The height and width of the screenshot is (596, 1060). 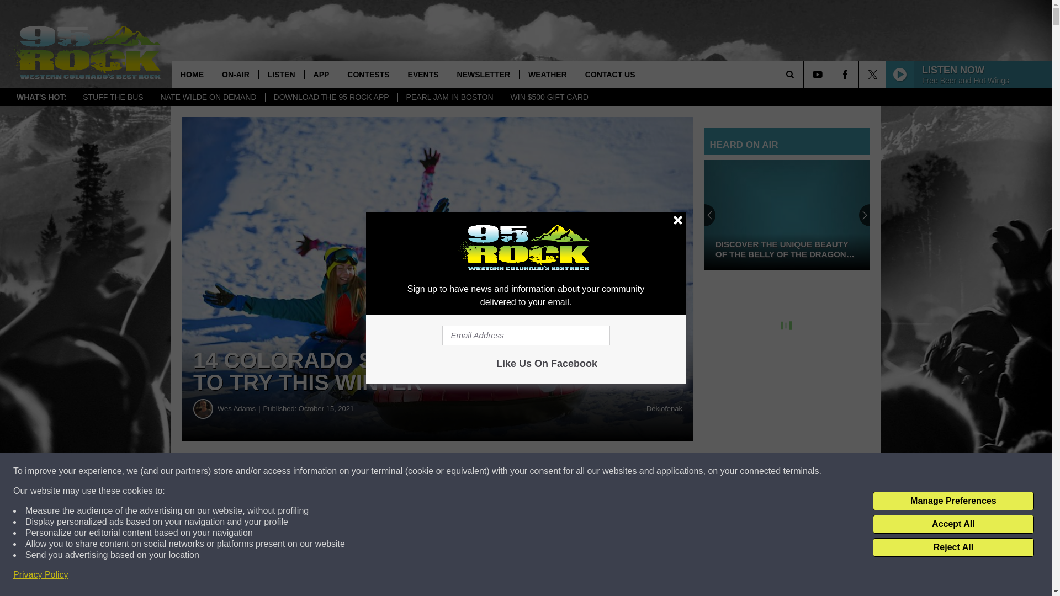 What do you see at coordinates (336, 471) in the screenshot?
I see `Share on Facebook` at bounding box center [336, 471].